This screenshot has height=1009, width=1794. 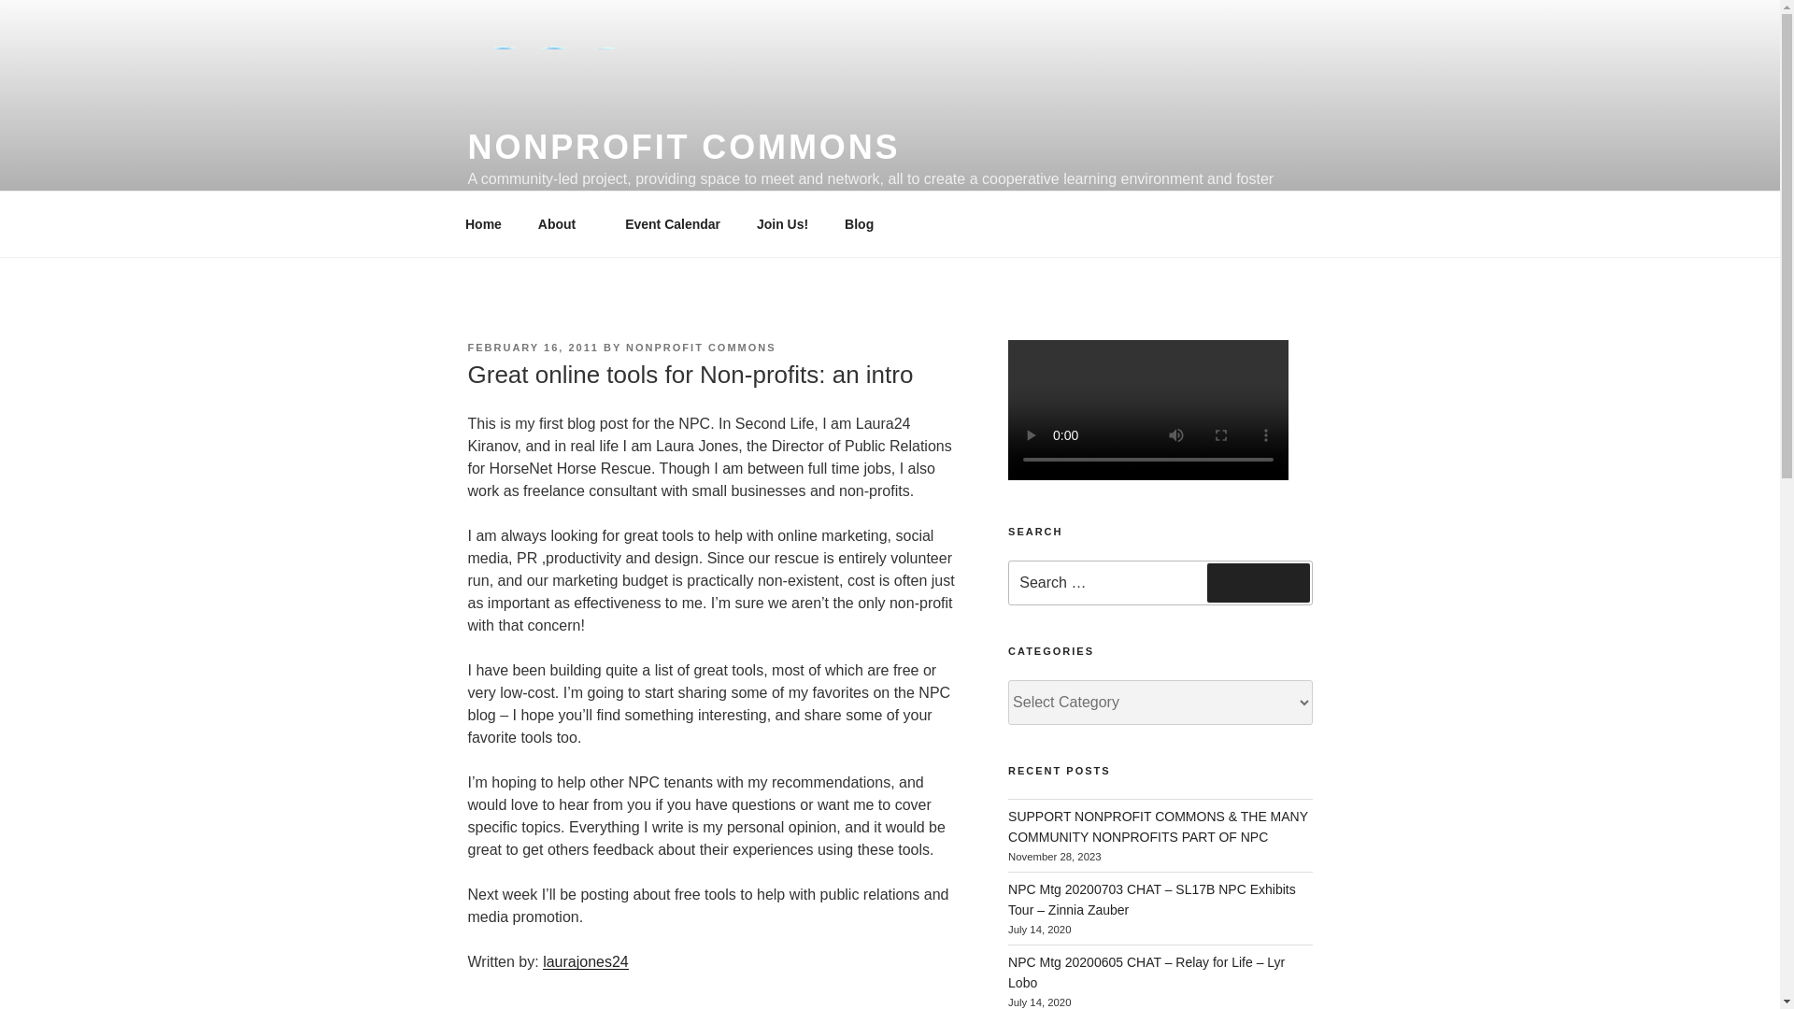 What do you see at coordinates (532, 348) in the screenshot?
I see `FEBRUARY 16, 2011` at bounding box center [532, 348].